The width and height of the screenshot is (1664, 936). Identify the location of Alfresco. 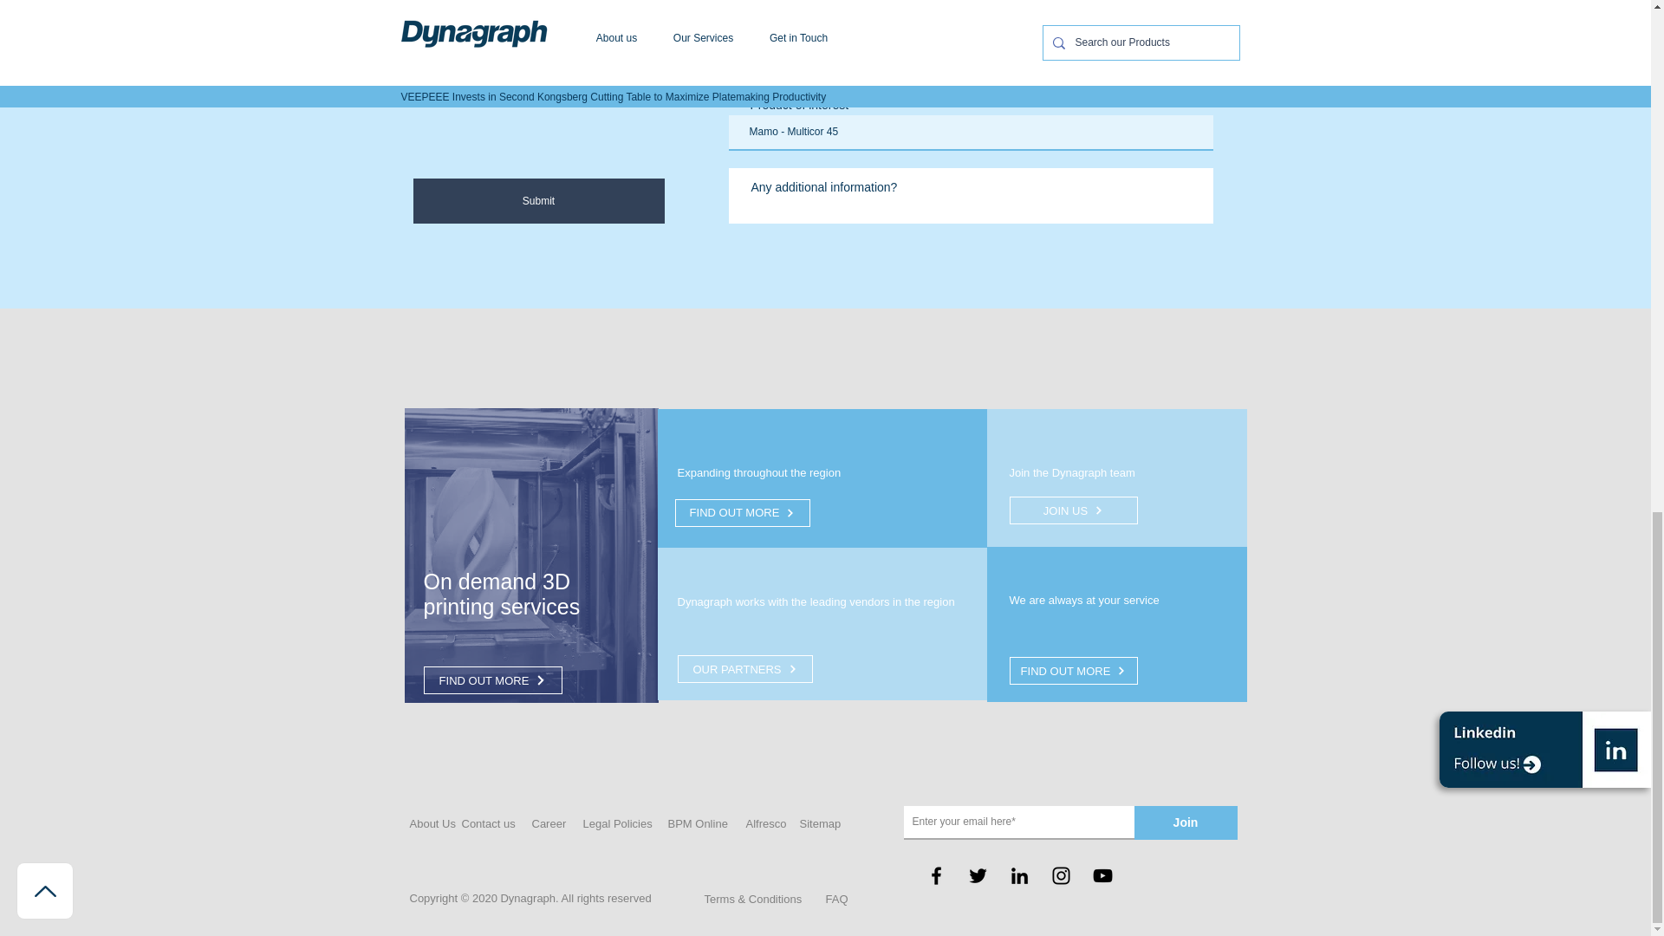
(773, 823).